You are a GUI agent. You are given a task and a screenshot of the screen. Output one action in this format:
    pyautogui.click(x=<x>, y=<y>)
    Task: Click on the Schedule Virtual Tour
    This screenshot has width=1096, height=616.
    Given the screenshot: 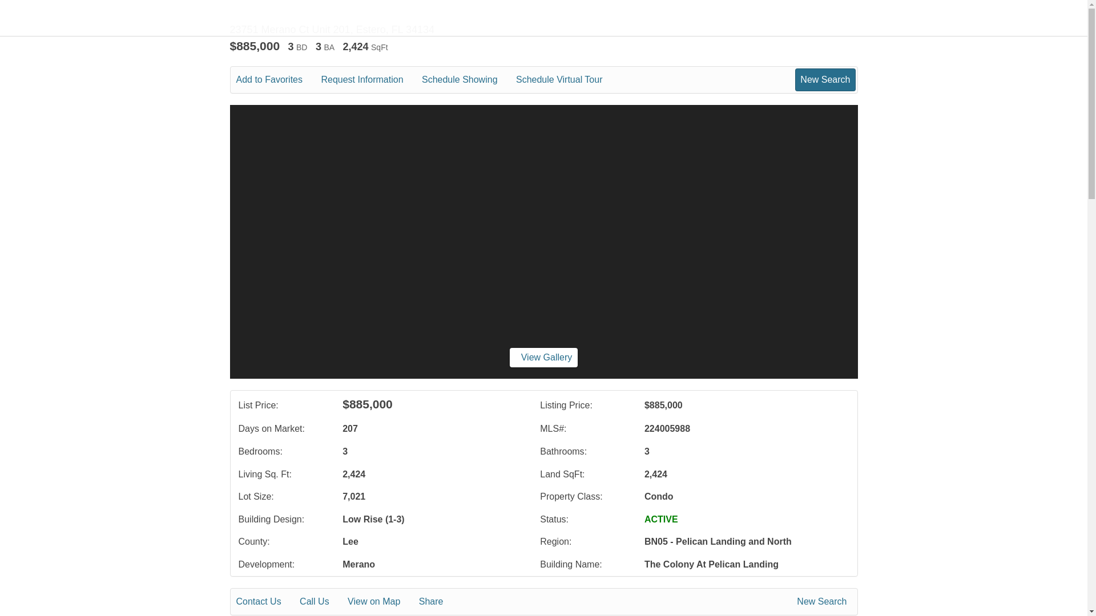 What is the action you would take?
    pyautogui.click(x=567, y=80)
    